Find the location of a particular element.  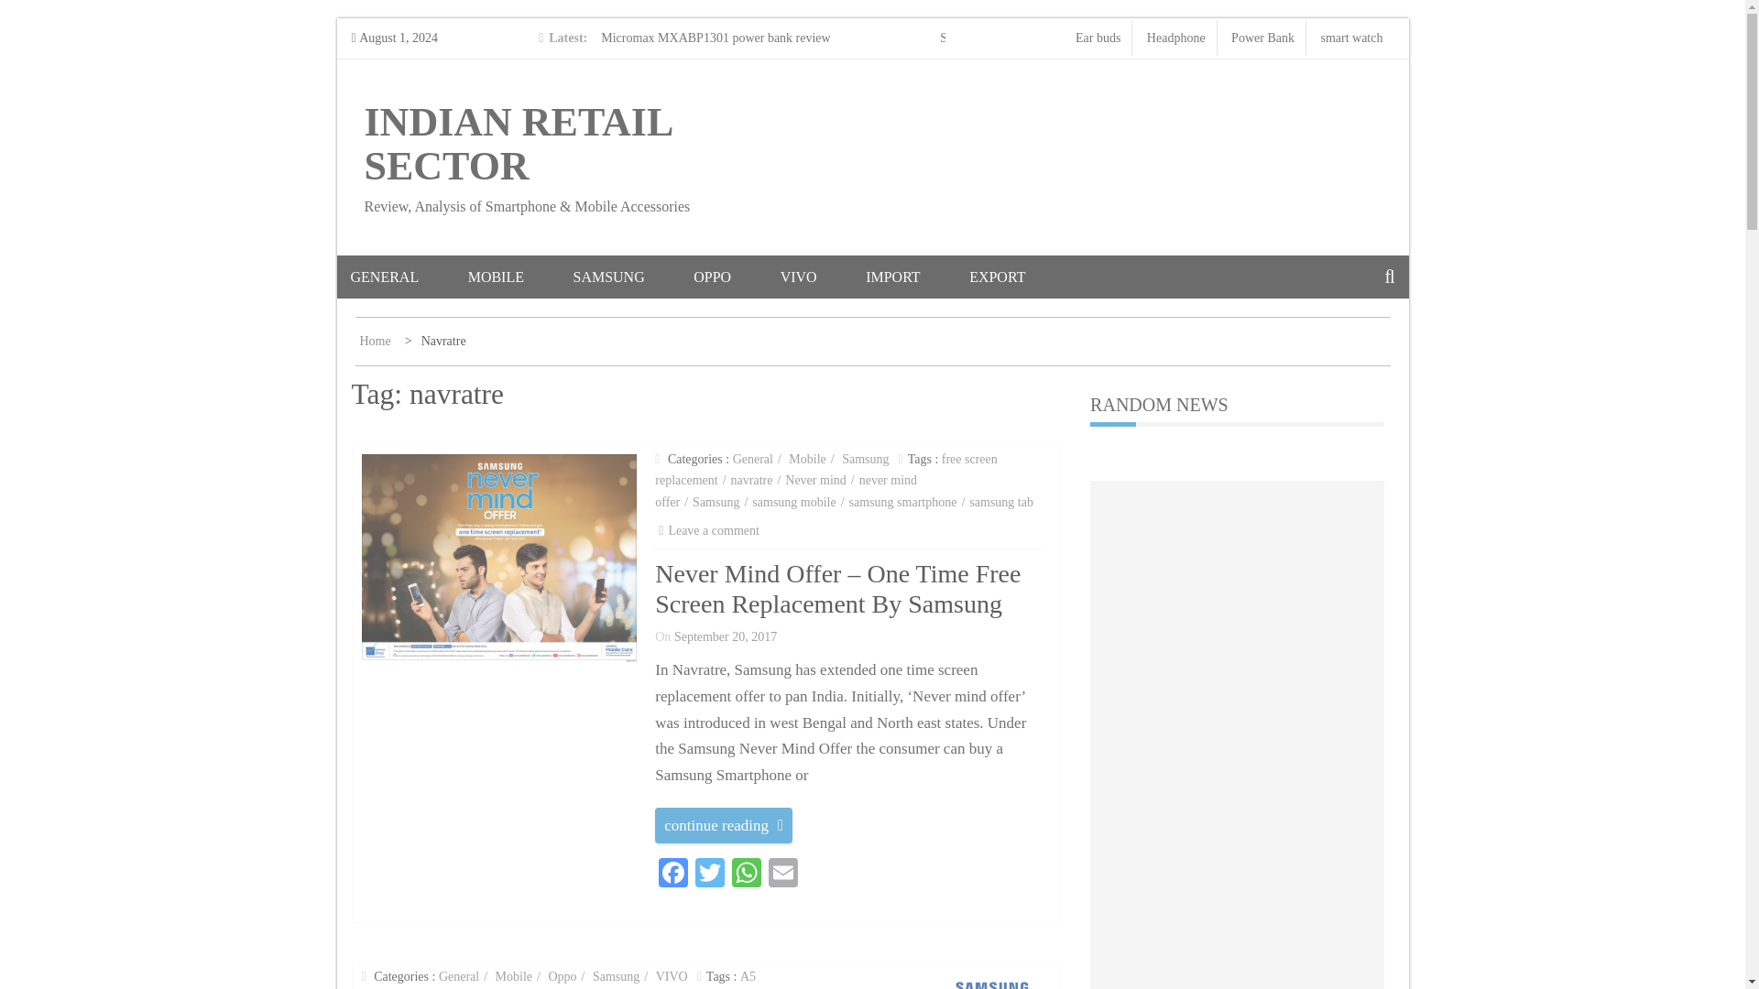

SAMSUNG is located at coordinates (630, 277).